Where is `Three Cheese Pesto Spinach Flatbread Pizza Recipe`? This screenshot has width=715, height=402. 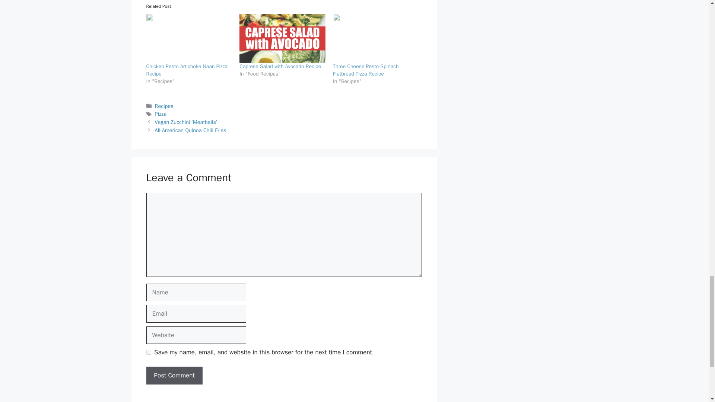 Three Cheese Pesto Spinach Flatbread Pizza Recipe is located at coordinates (366, 70).